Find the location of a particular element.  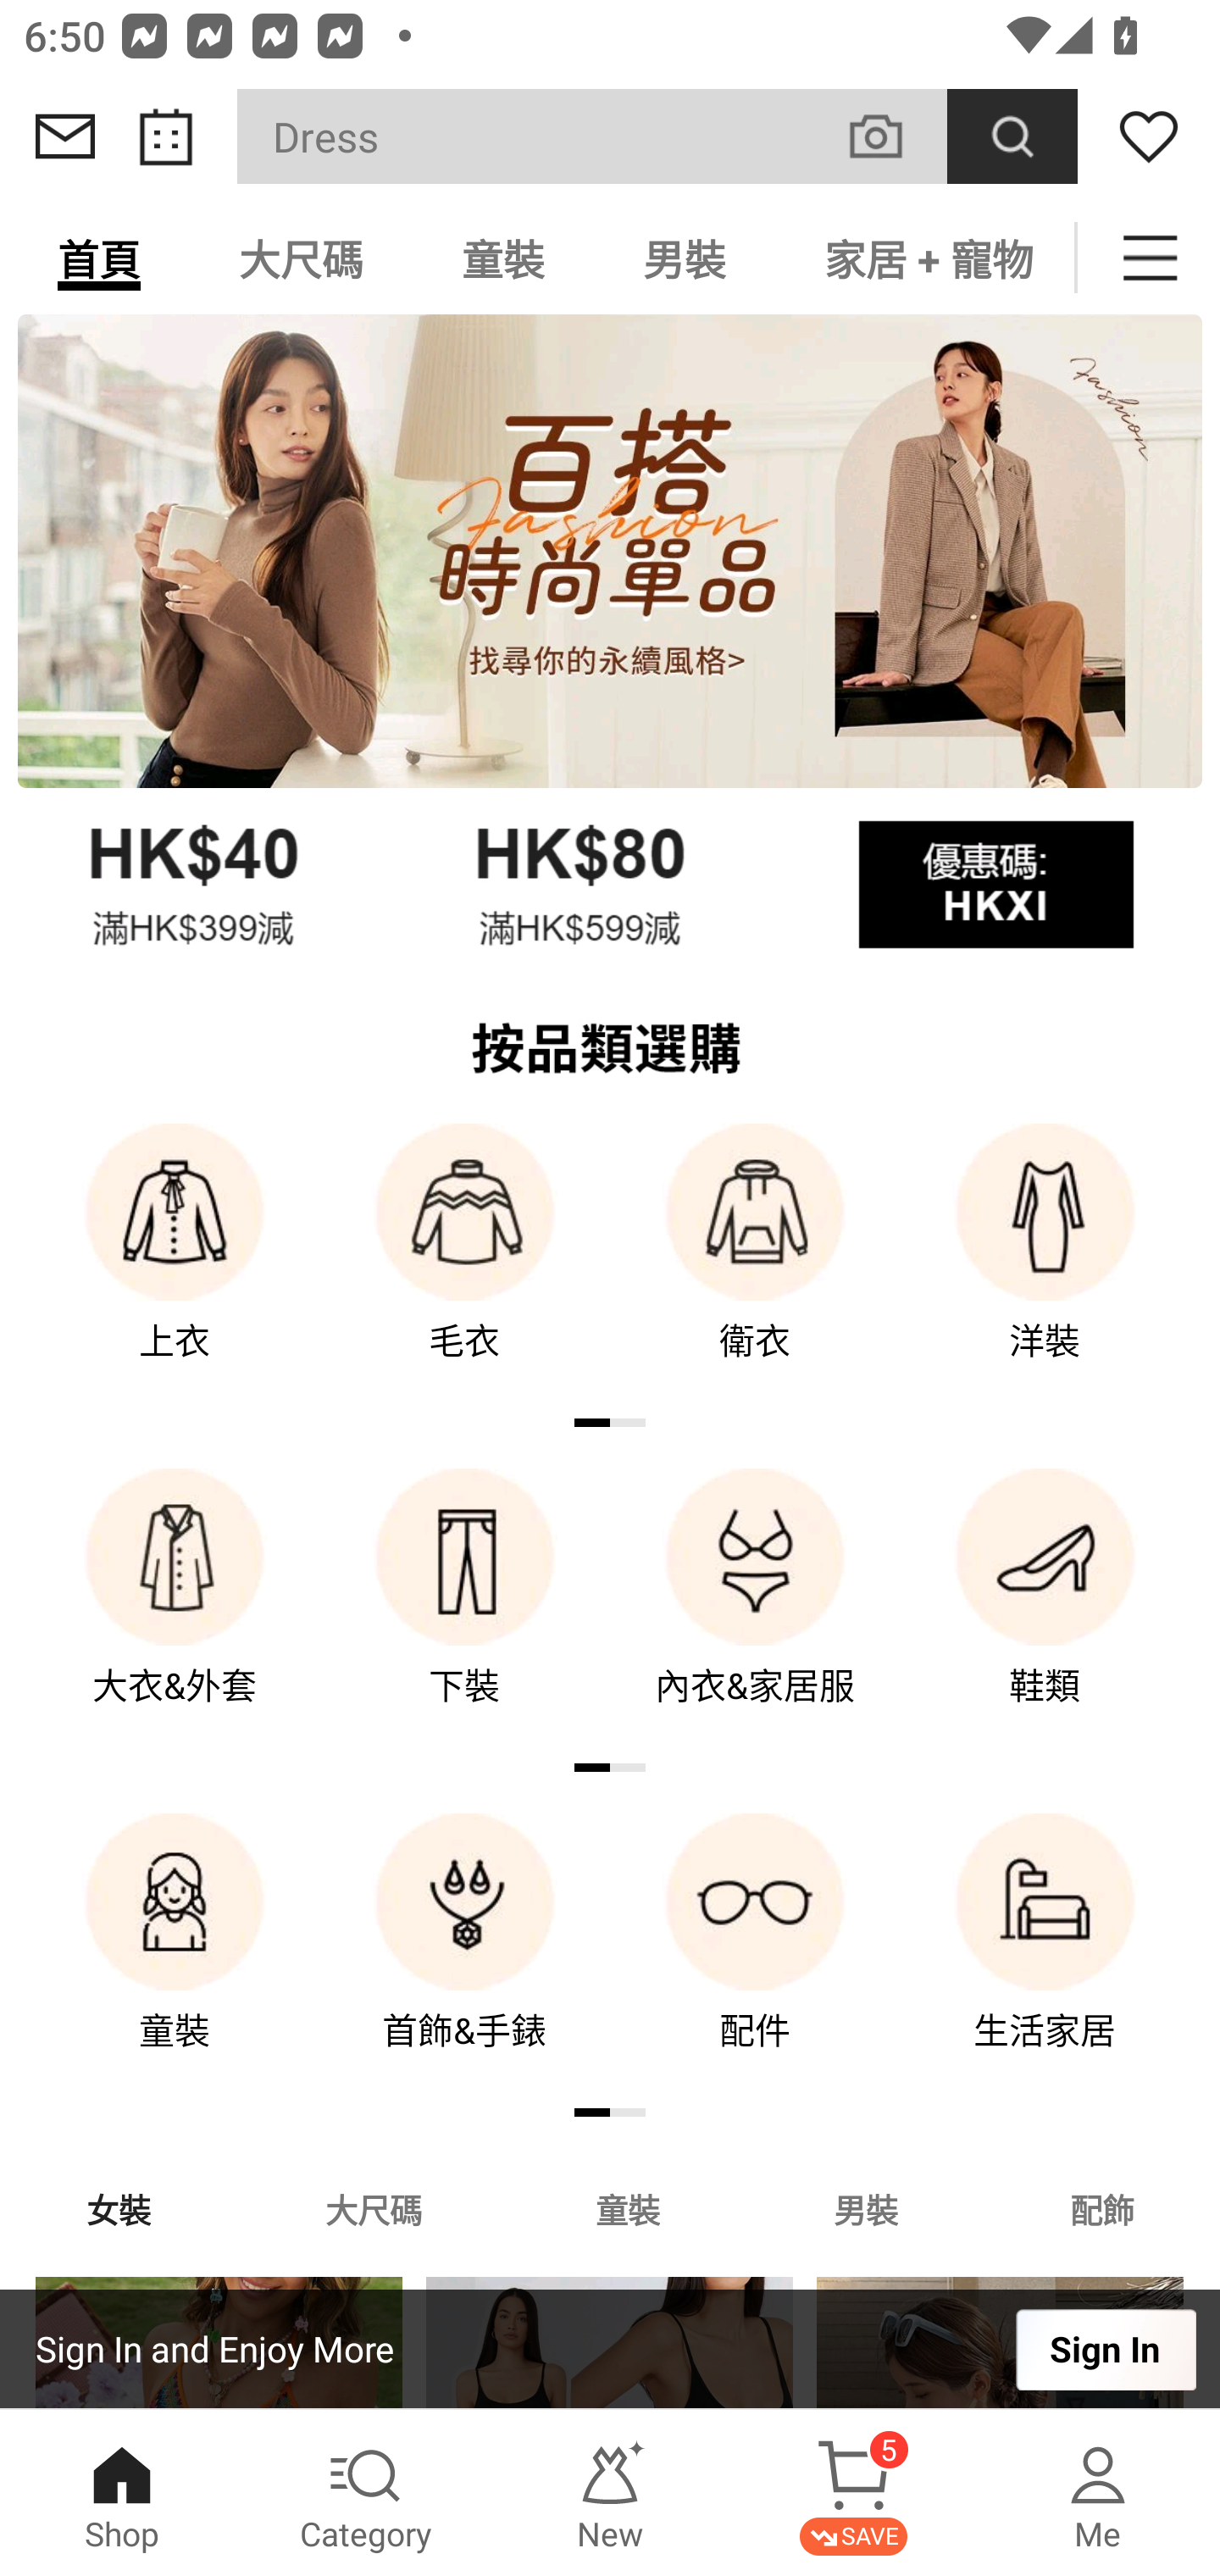

洋裝 is located at coordinates (1045, 1264).